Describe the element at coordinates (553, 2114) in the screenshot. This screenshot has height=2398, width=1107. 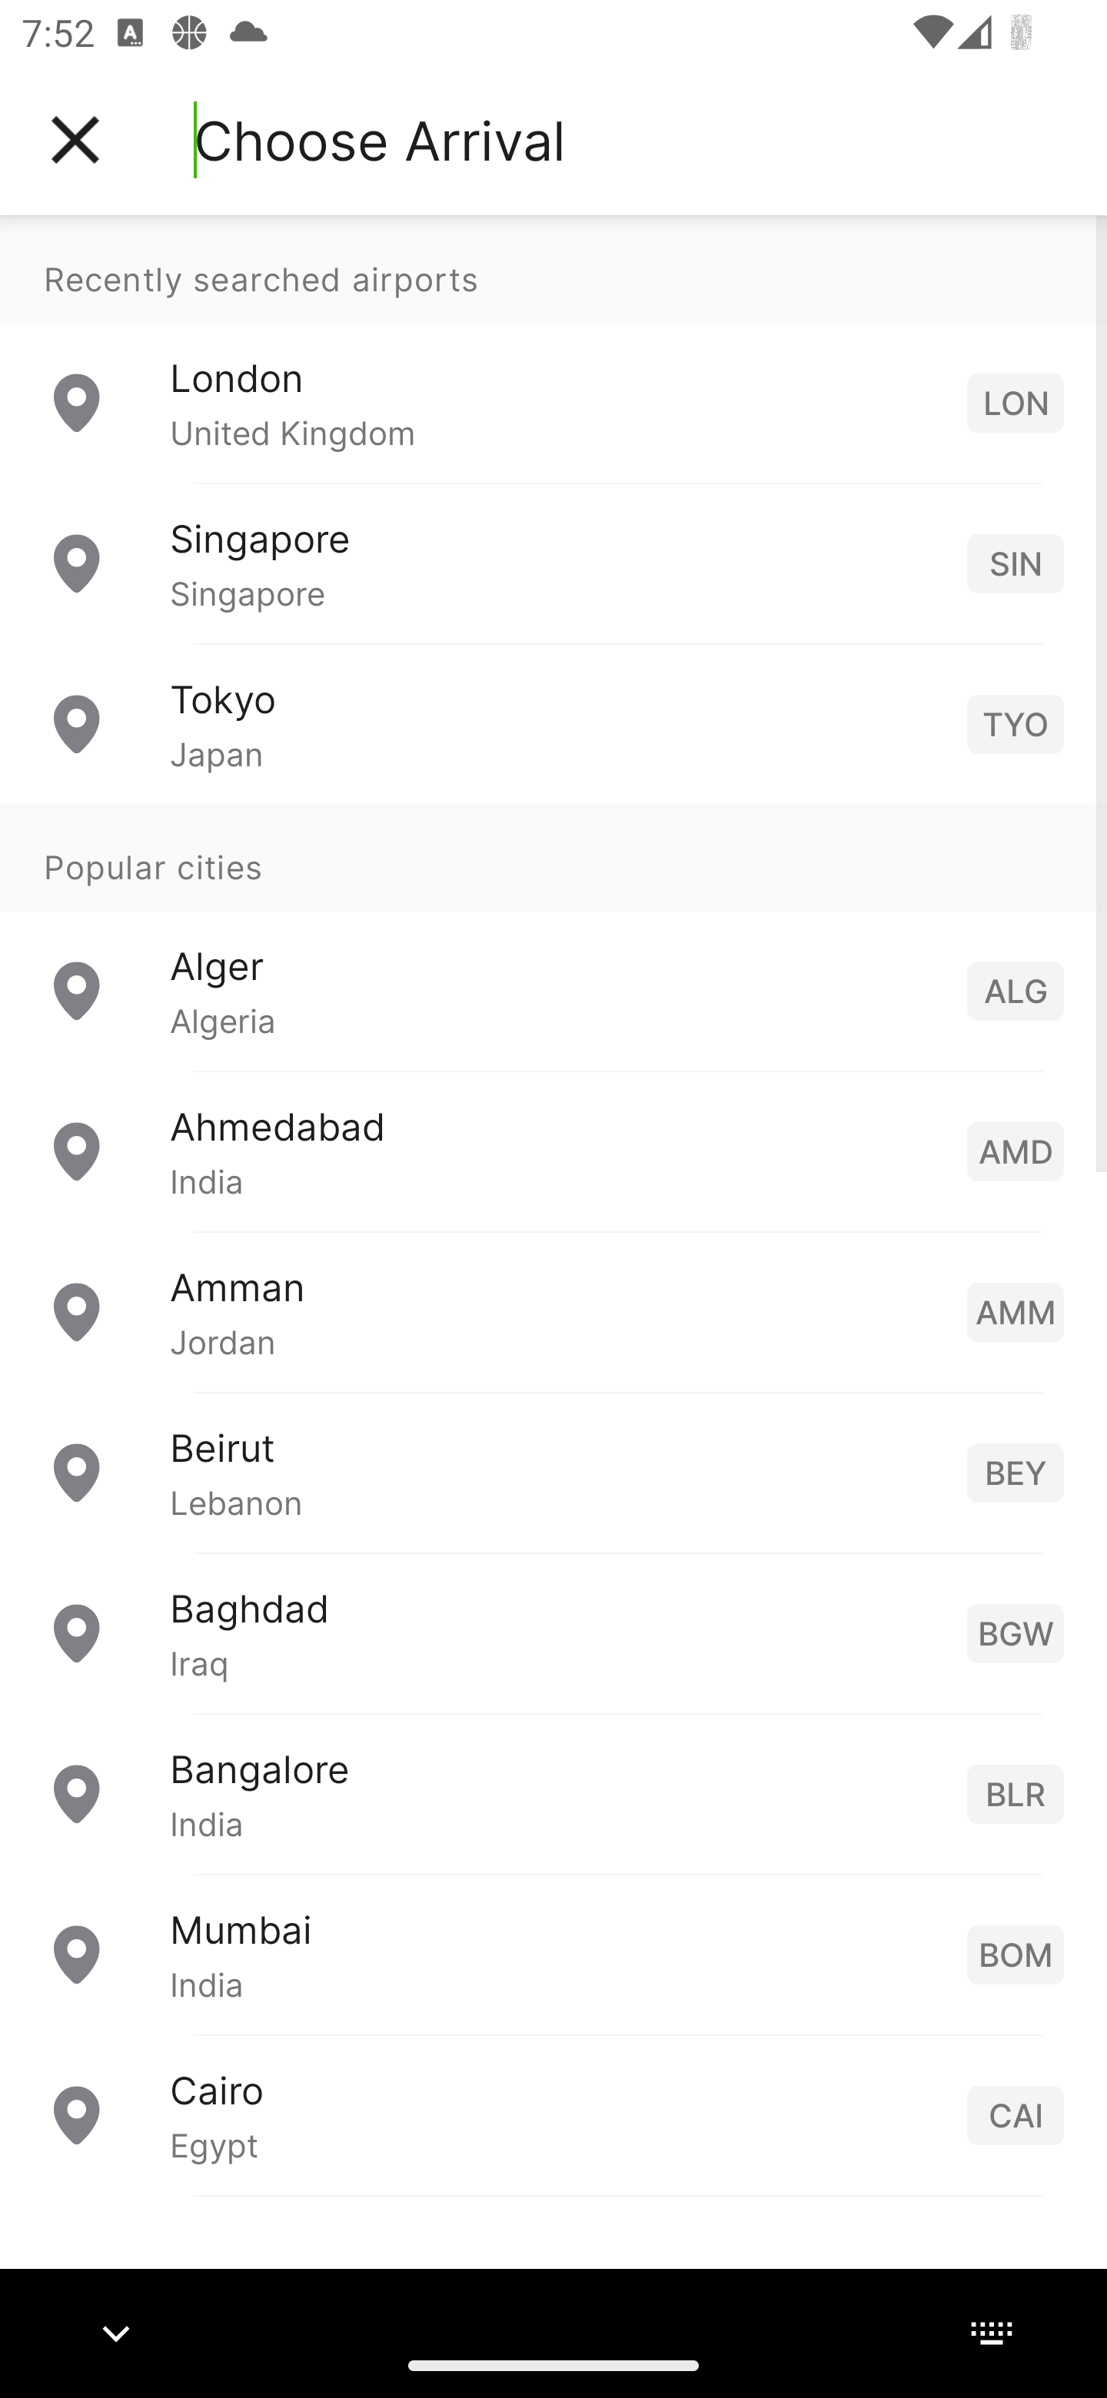
I see `Cairo Egypt CAI` at that location.